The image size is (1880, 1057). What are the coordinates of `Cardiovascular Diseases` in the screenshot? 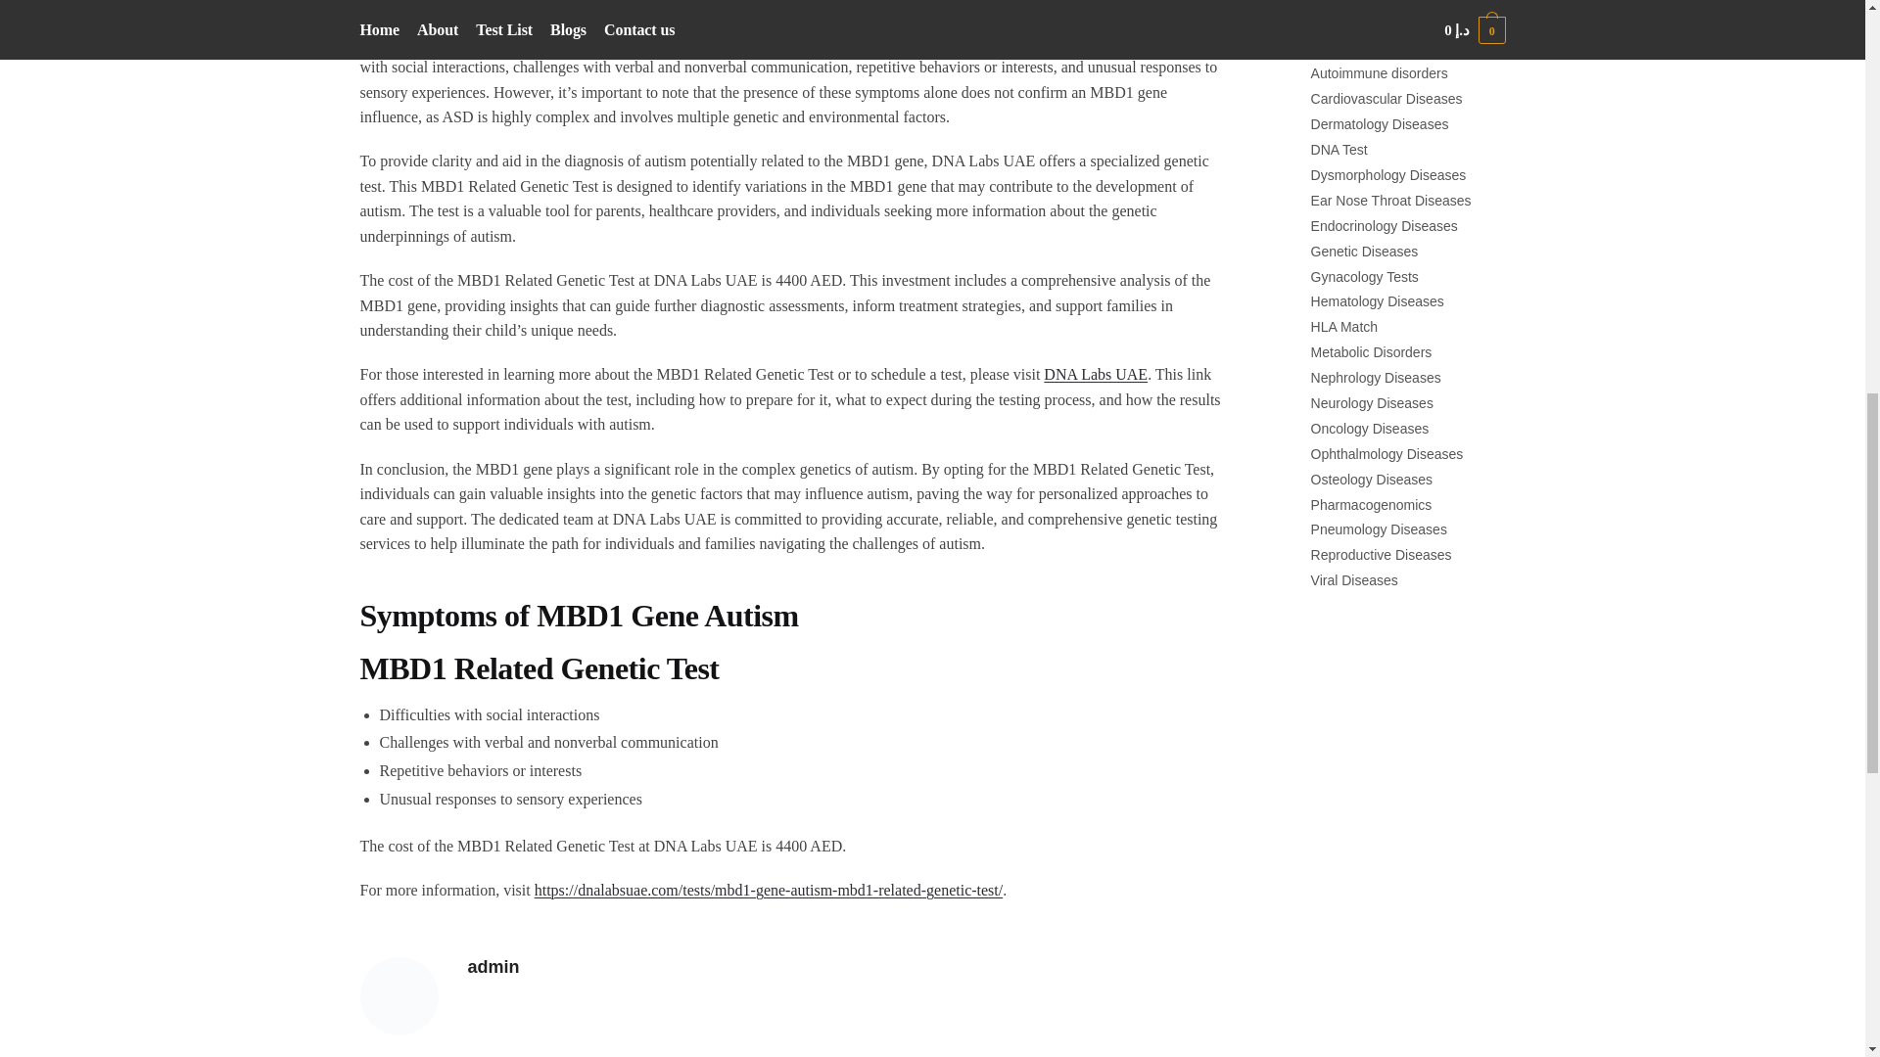 It's located at (1386, 98).